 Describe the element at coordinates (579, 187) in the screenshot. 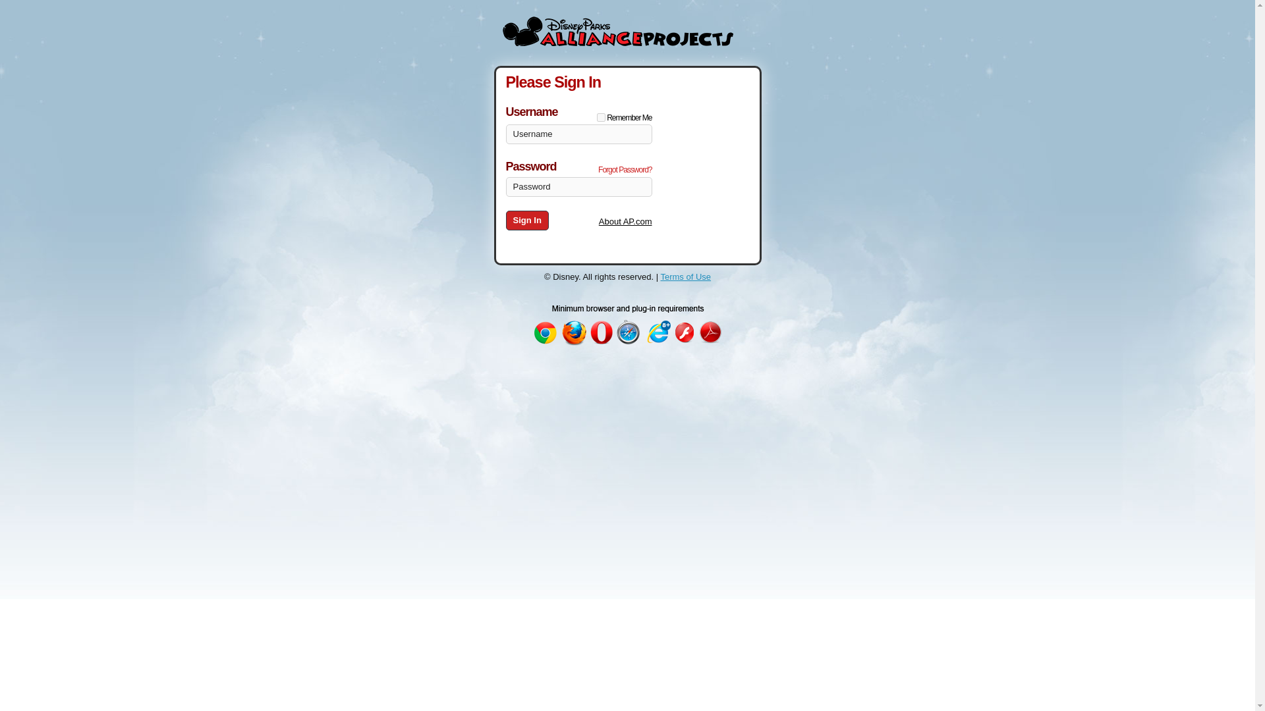

I see `Password` at that location.